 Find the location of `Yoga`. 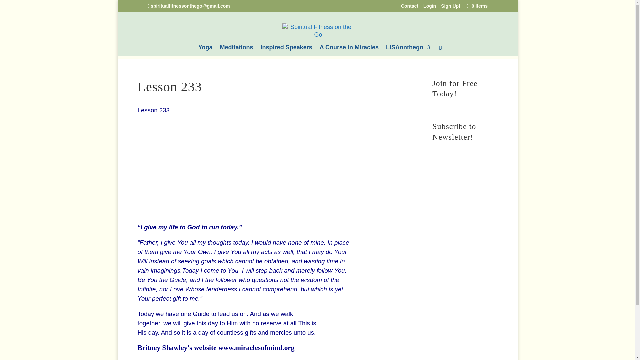

Yoga is located at coordinates (205, 50).